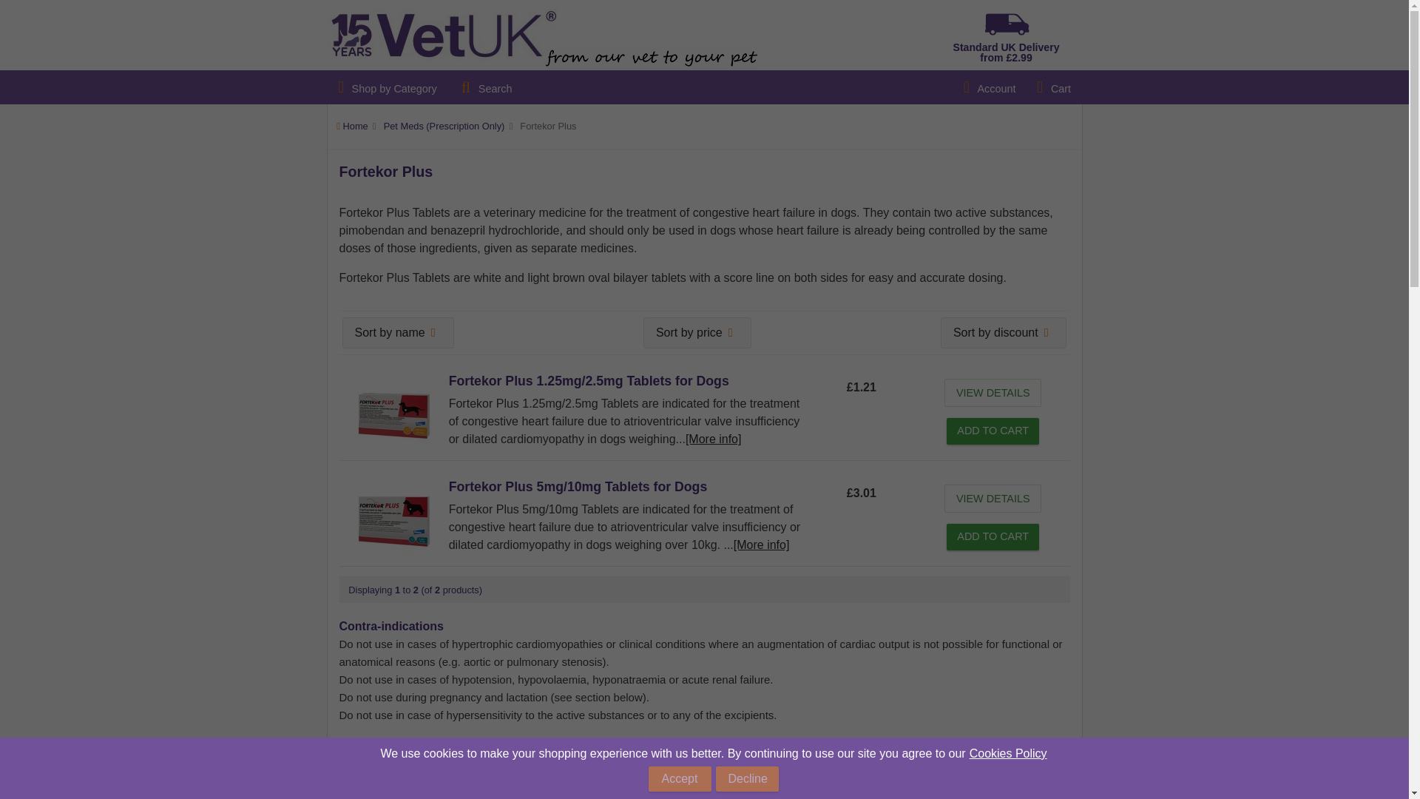  I want to click on Accept, so click(680, 778).